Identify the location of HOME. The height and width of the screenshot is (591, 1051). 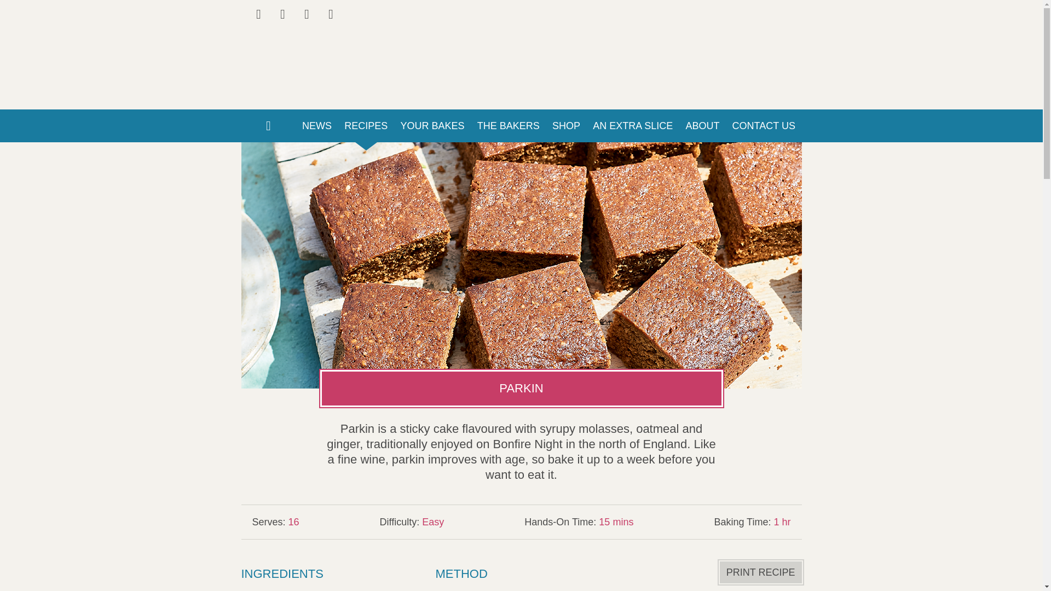
(268, 126).